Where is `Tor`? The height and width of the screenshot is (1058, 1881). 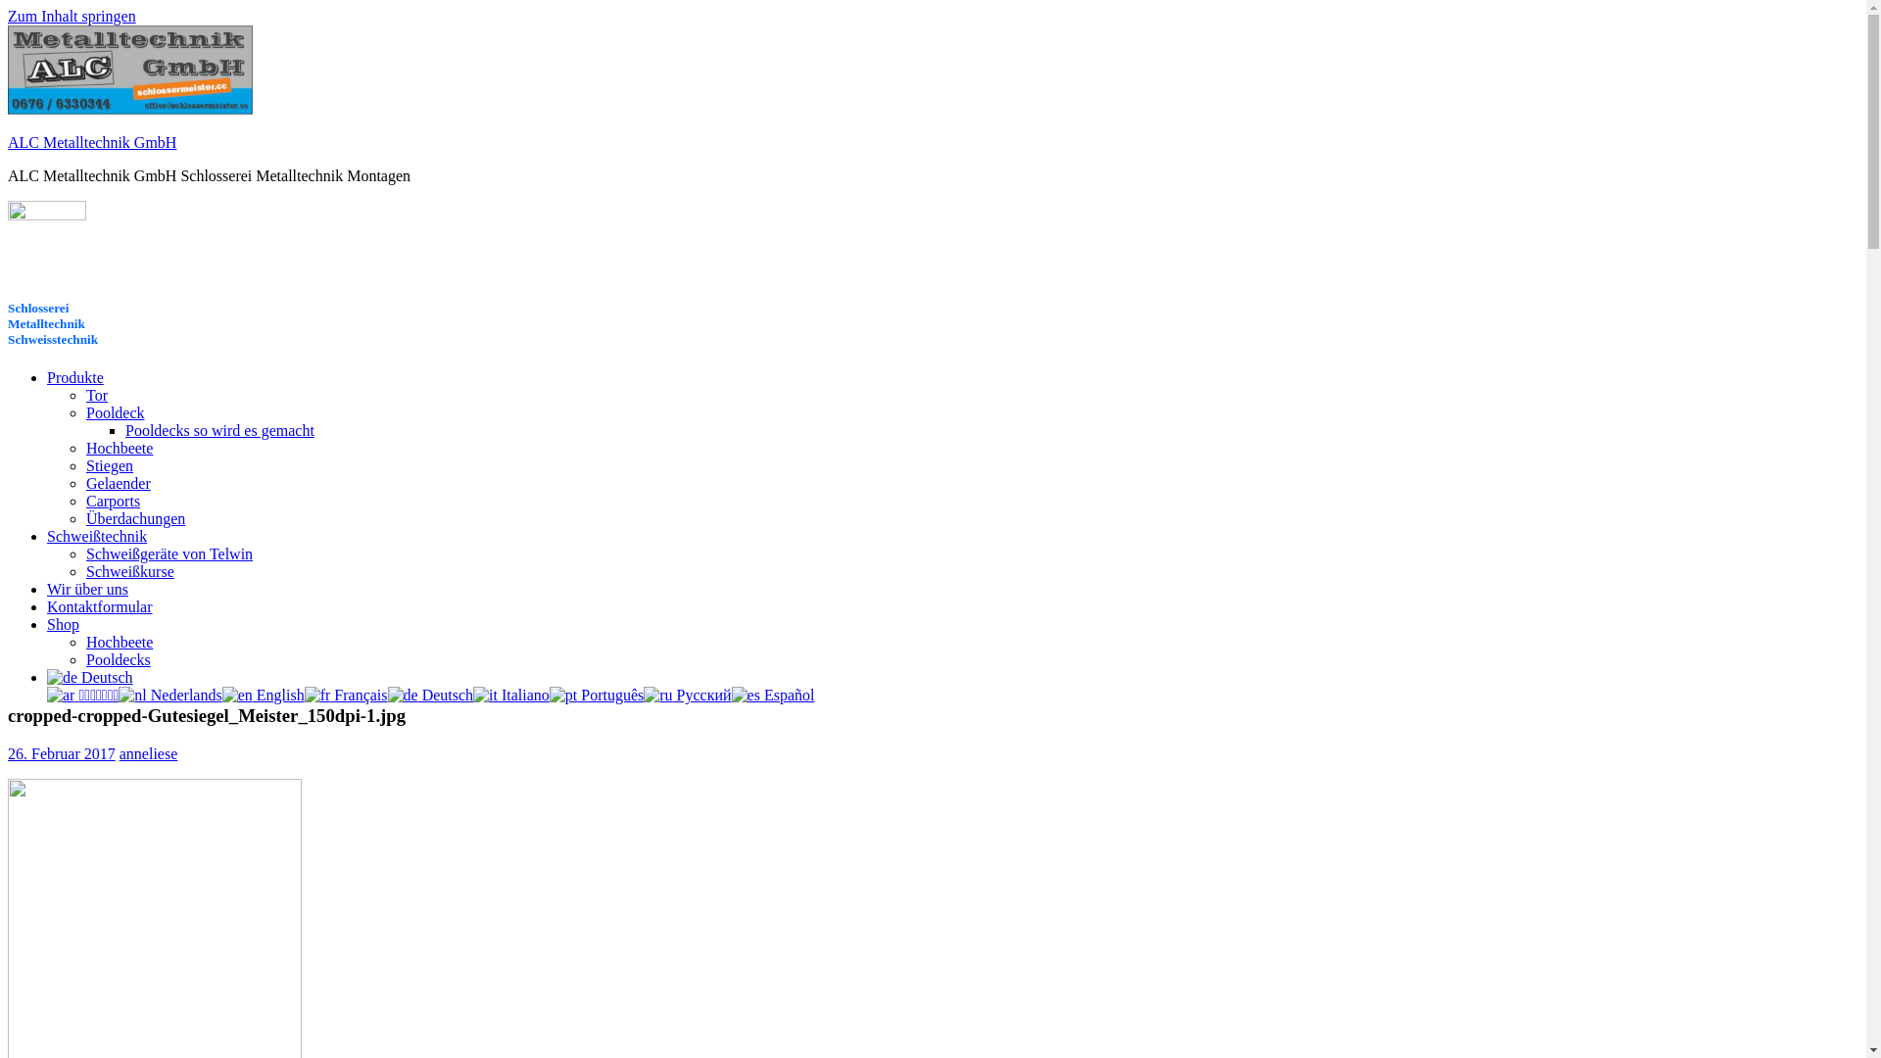 Tor is located at coordinates (97, 396).